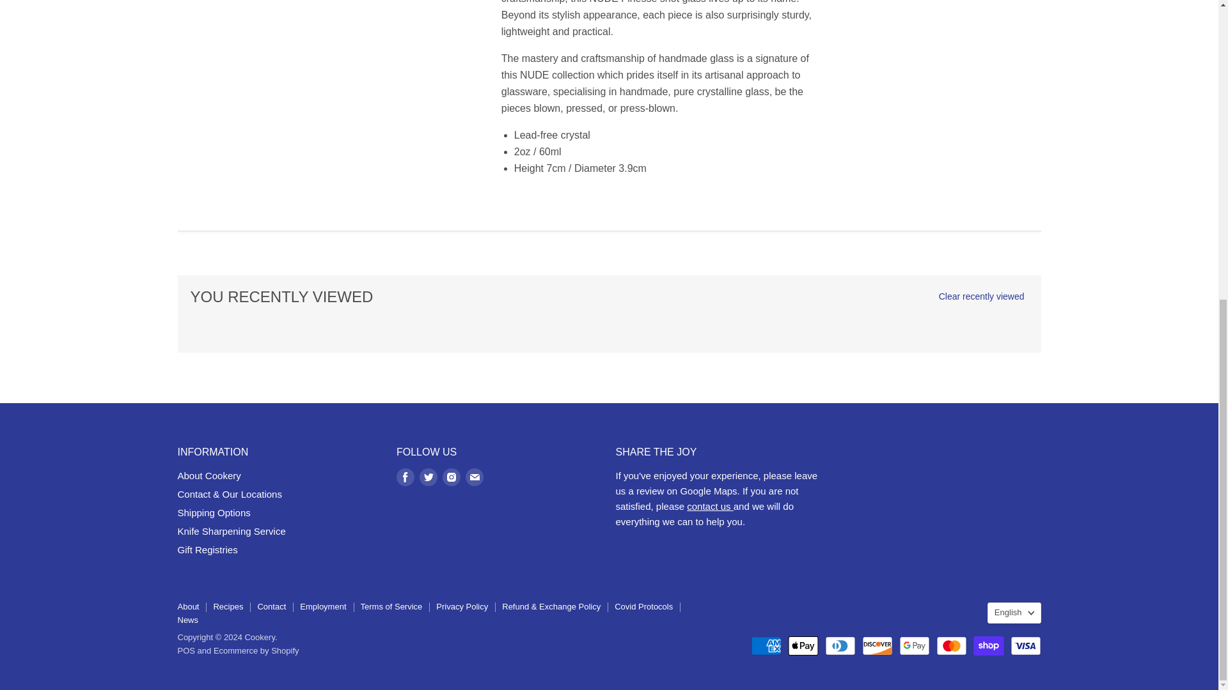 Image resolution: width=1228 pixels, height=690 pixels. Describe the element at coordinates (803, 645) in the screenshot. I see `Apple Pay` at that location.